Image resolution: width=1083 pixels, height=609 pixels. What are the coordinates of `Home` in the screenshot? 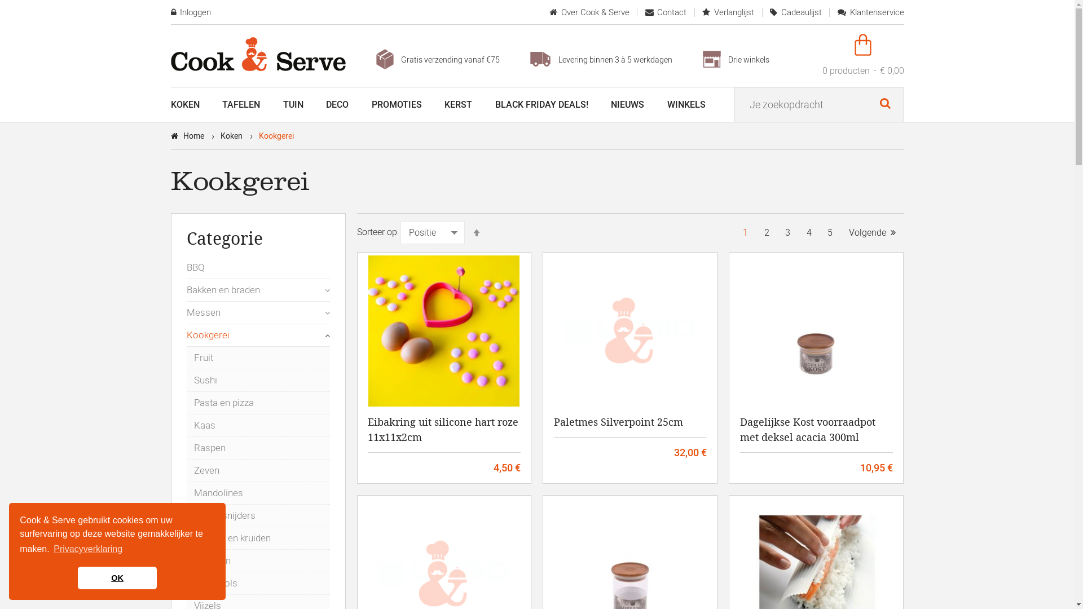 It's located at (193, 135).